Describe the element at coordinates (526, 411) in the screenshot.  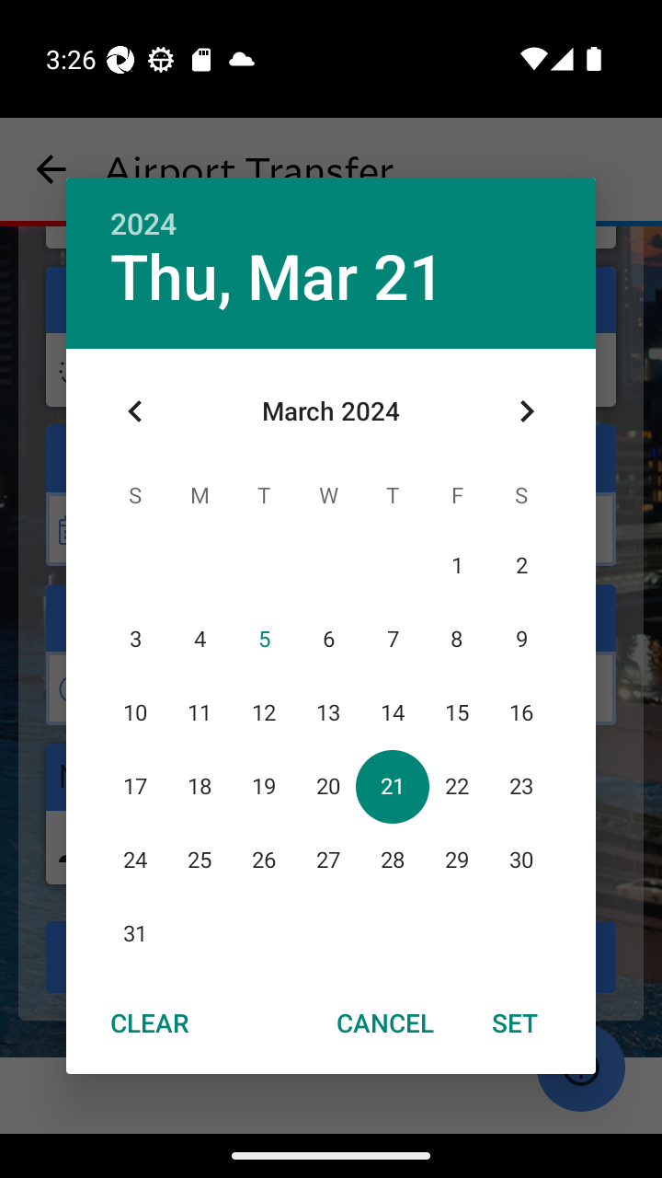
I see `Next month` at that location.